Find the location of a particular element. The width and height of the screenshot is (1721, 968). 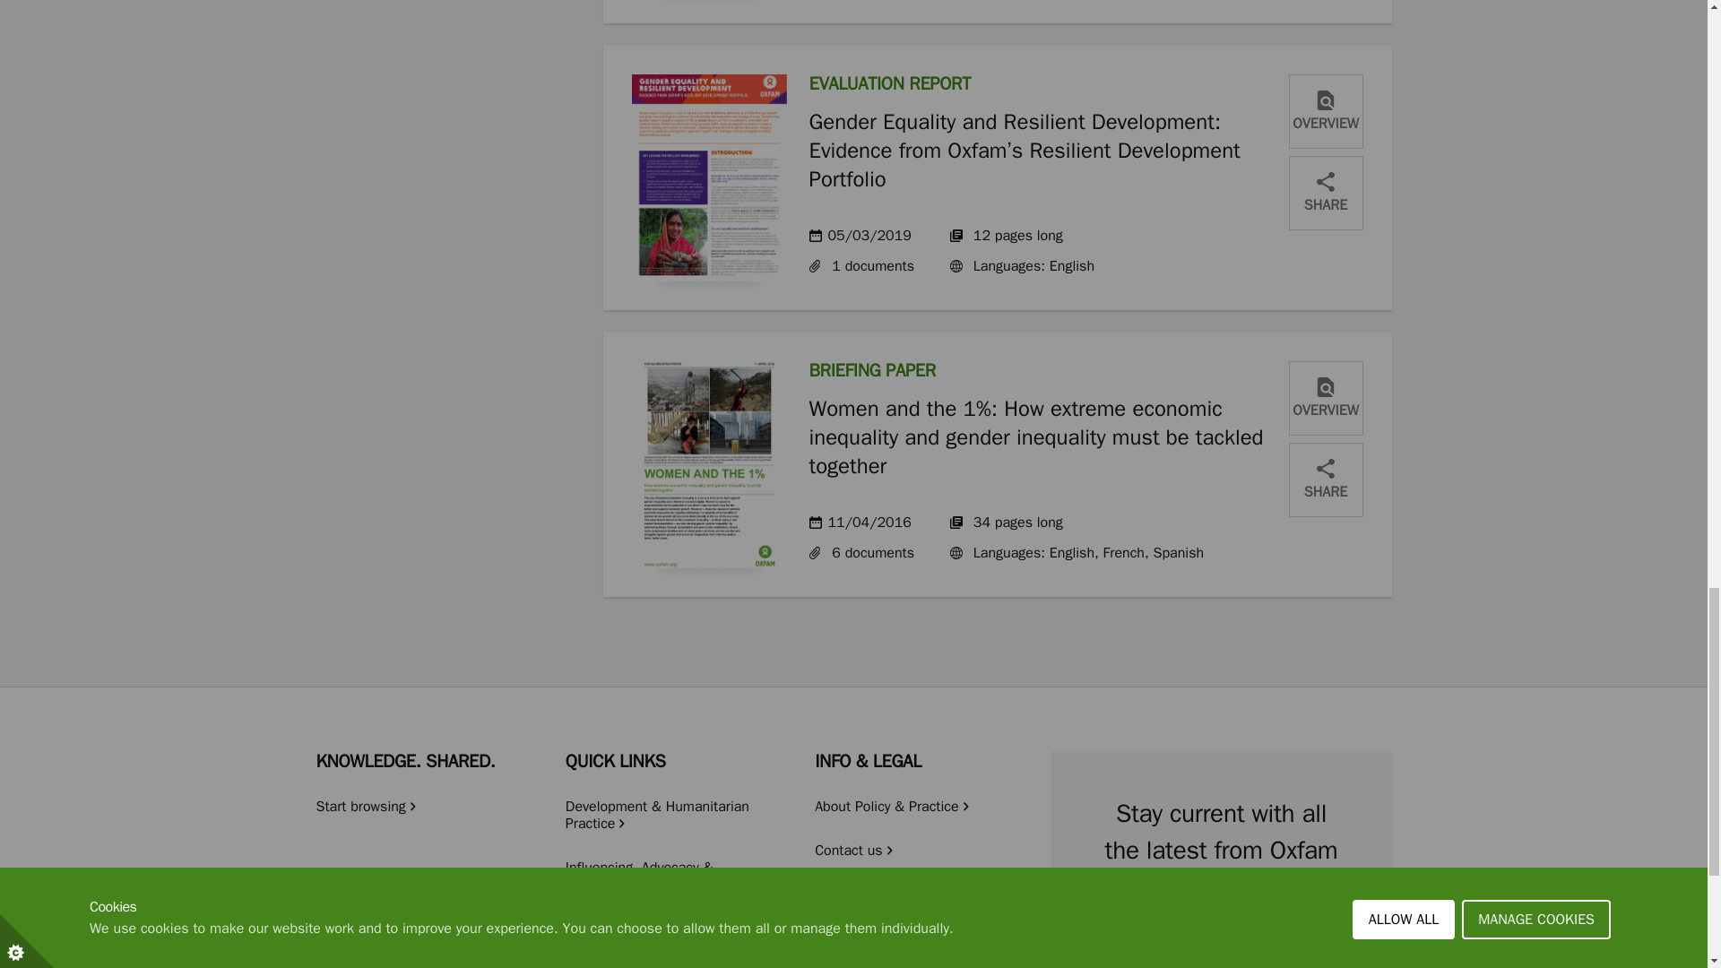

Get the newsletter is located at coordinates (1221, 947).